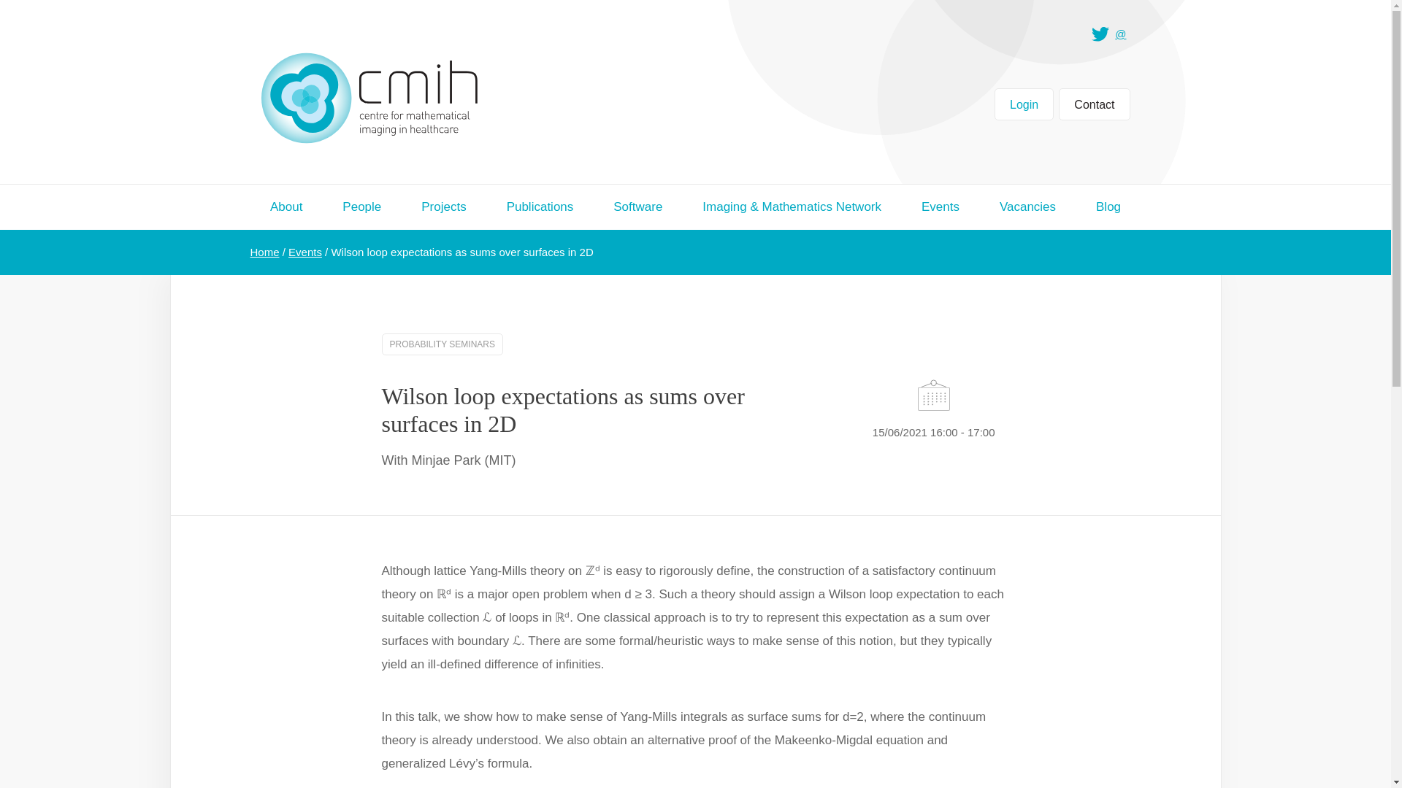 Image resolution: width=1402 pixels, height=788 pixels. What do you see at coordinates (286, 207) in the screenshot?
I see `About` at bounding box center [286, 207].